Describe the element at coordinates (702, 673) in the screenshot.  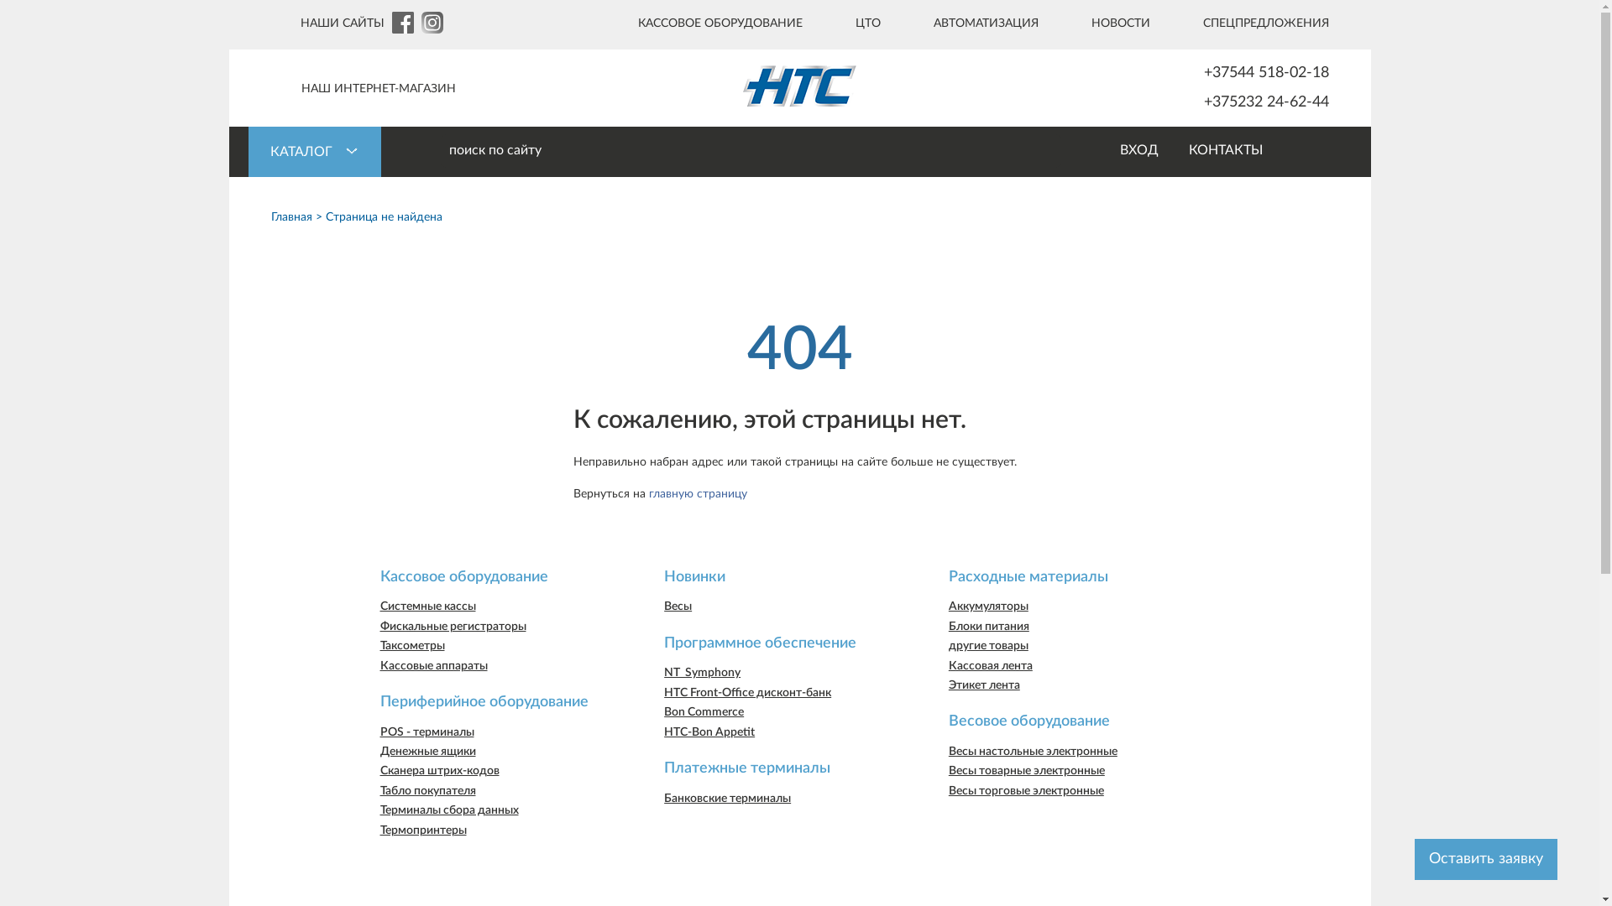
I see `NT_Symphony` at that location.